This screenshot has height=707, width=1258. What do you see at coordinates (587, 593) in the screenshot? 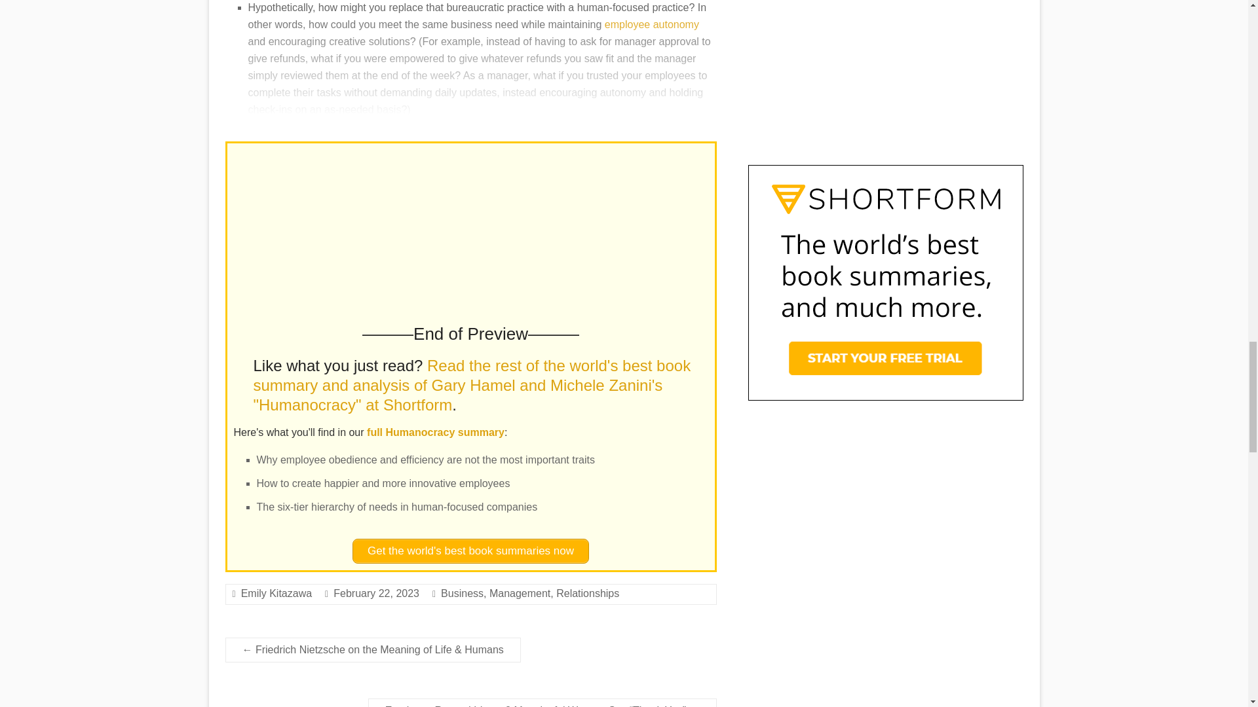
I see `Relationships` at bounding box center [587, 593].